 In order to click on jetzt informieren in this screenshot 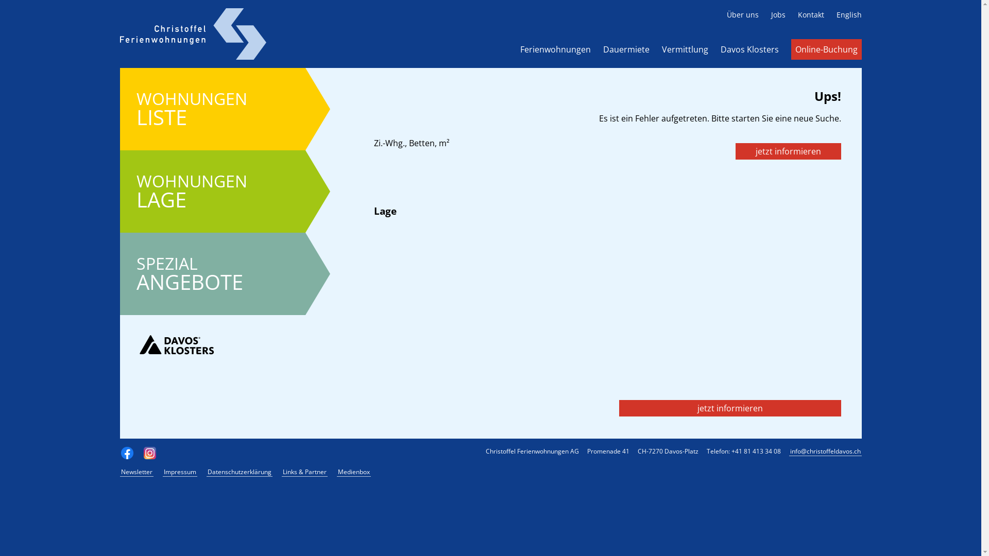, I will do `click(788, 151)`.